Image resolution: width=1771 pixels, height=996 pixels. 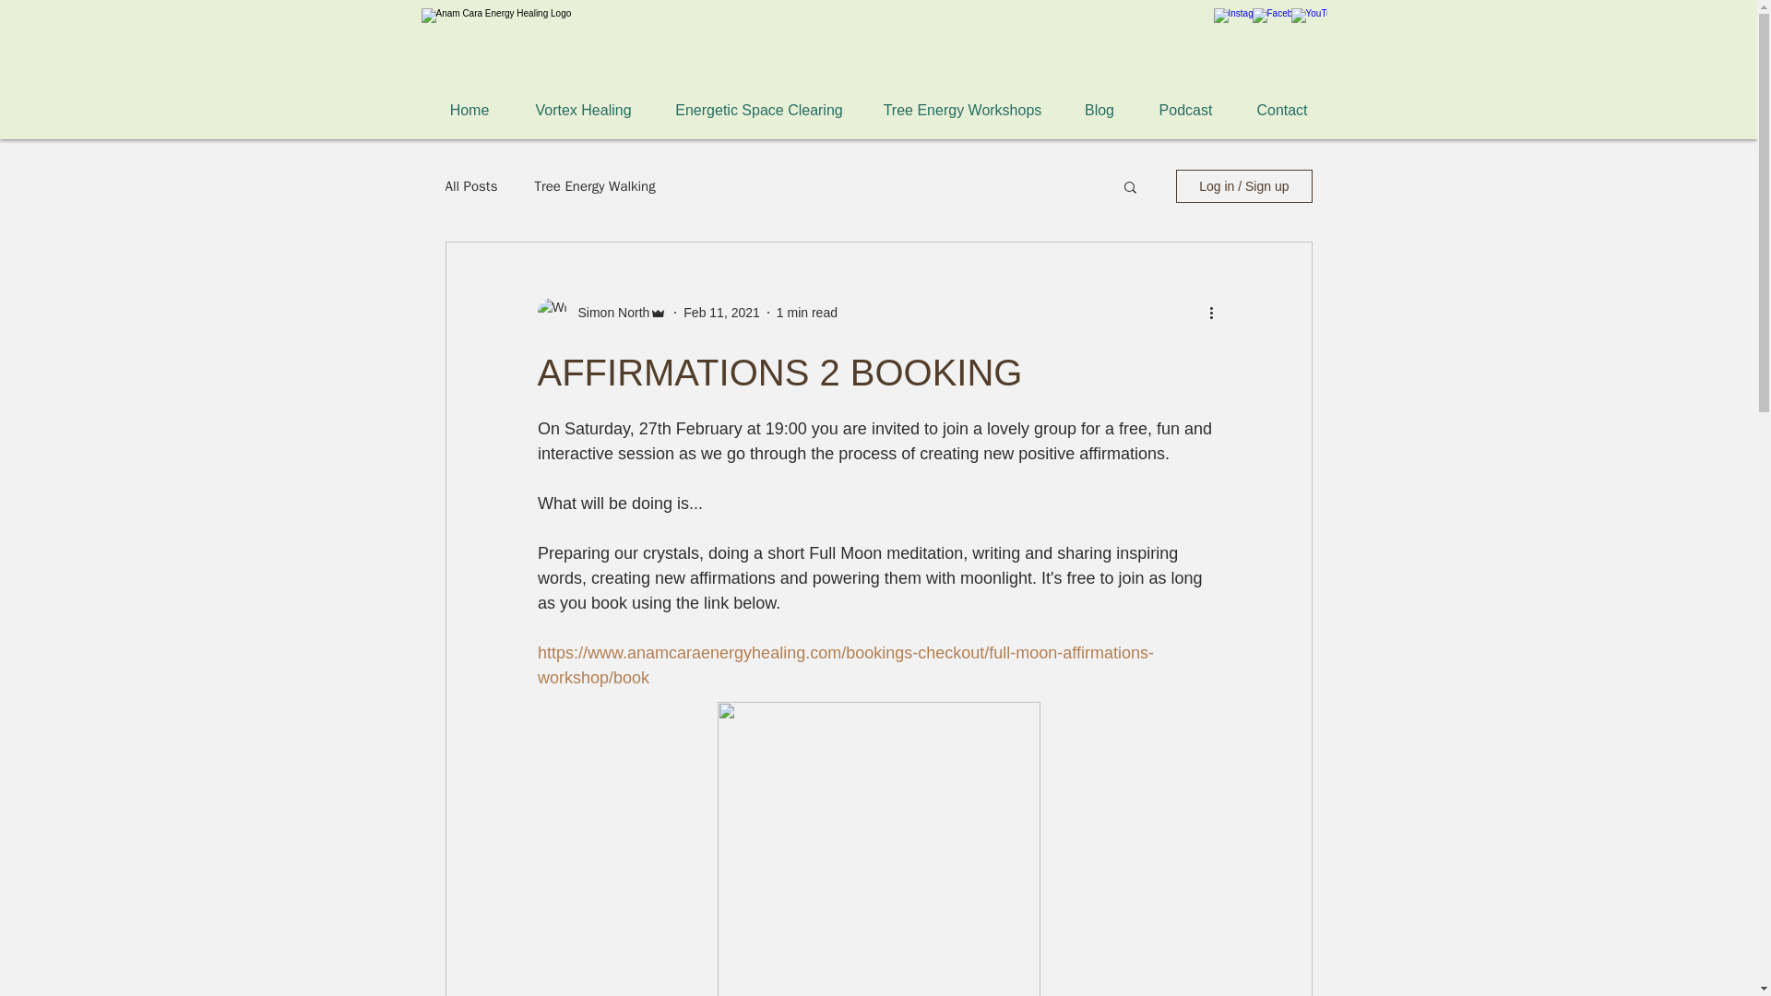 What do you see at coordinates (470, 185) in the screenshot?
I see `All Posts` at bounding box center [470, 185].